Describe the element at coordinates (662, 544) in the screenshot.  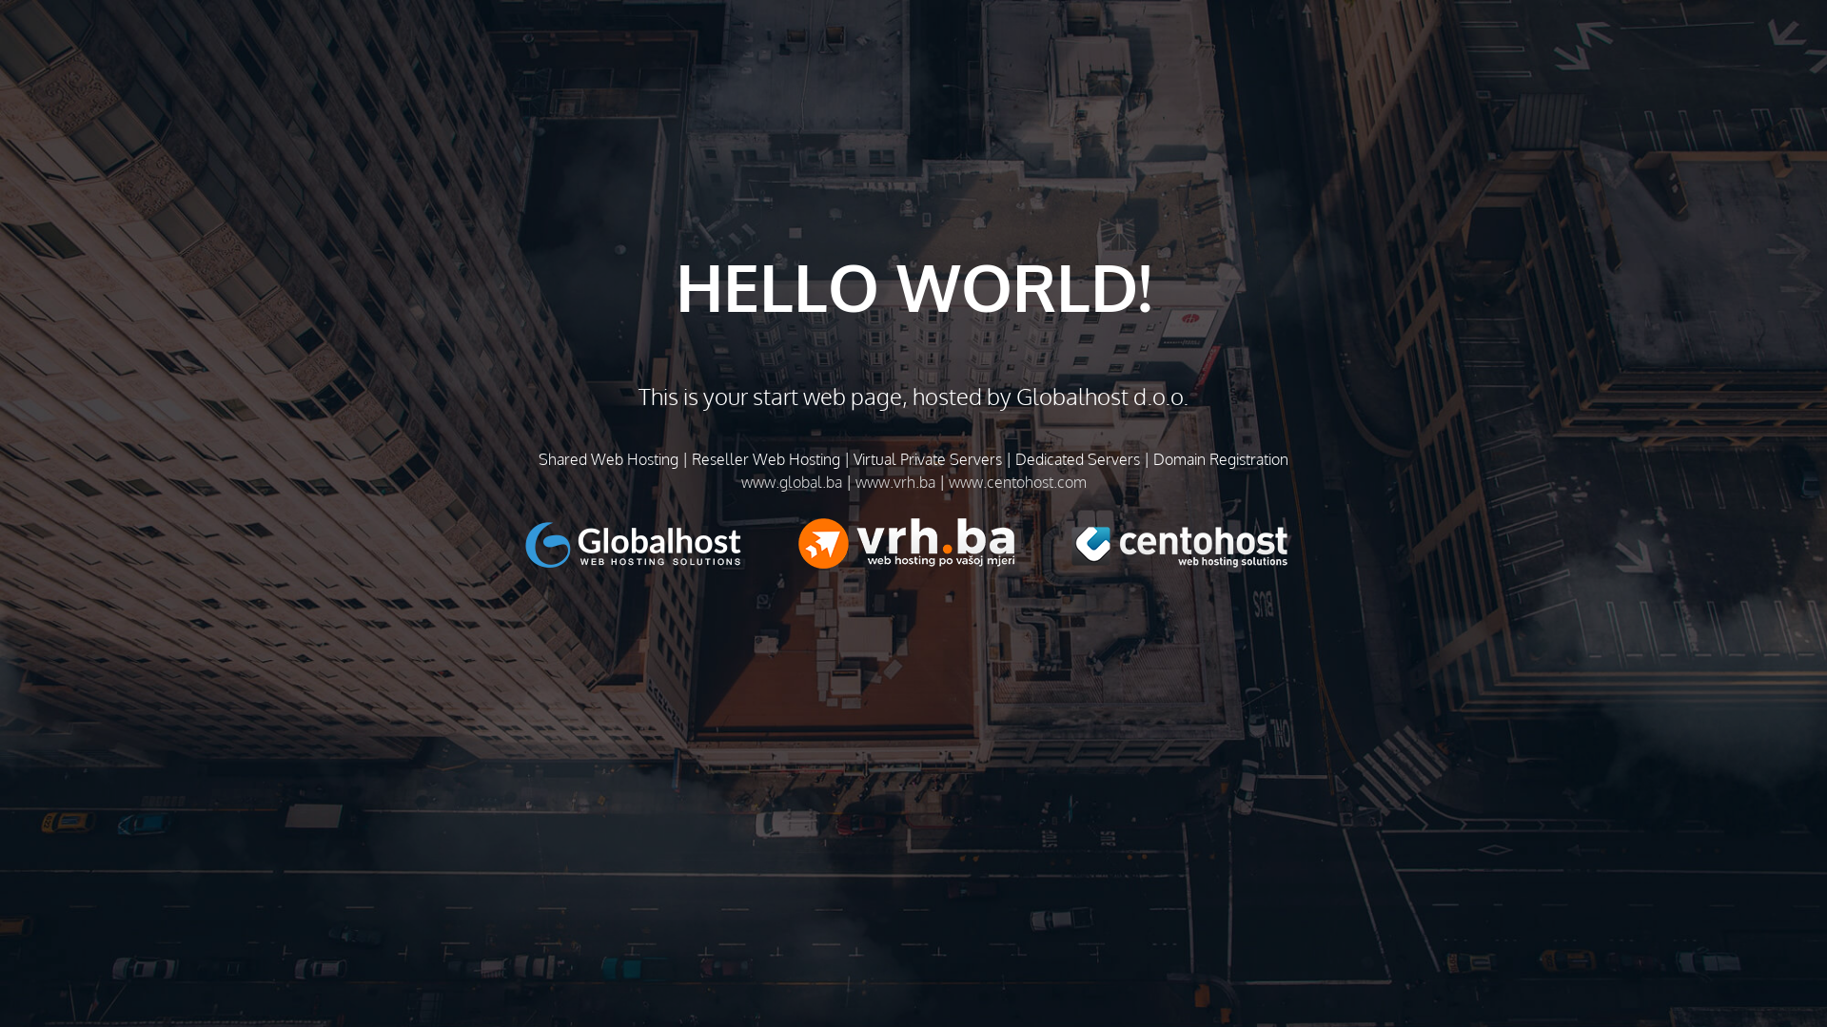
I see `               ` at that location.